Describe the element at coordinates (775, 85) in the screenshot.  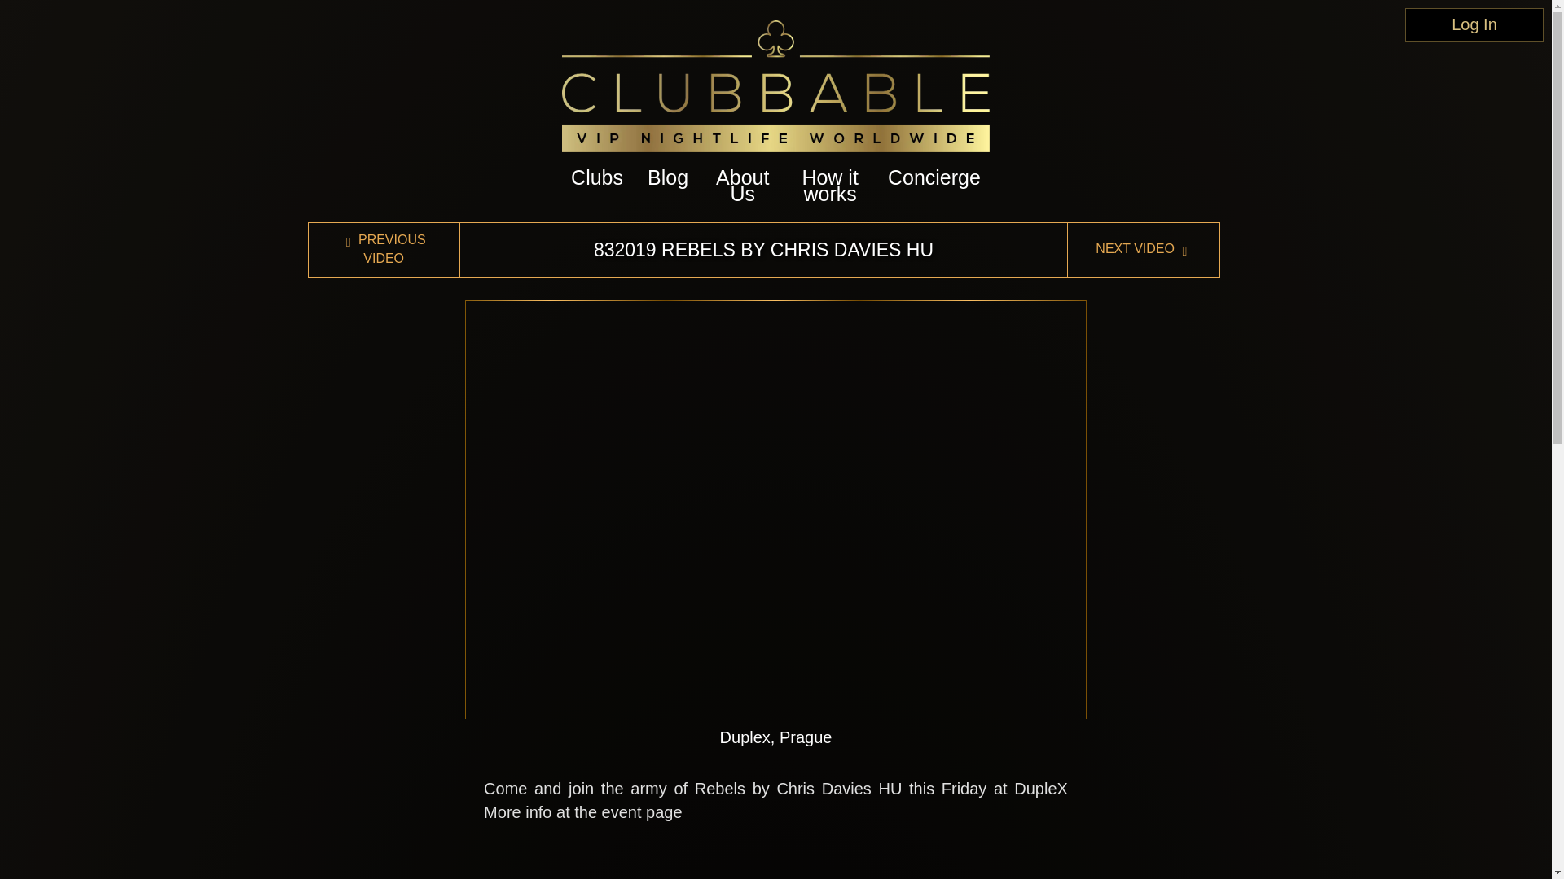
I see `Logo` at that location.